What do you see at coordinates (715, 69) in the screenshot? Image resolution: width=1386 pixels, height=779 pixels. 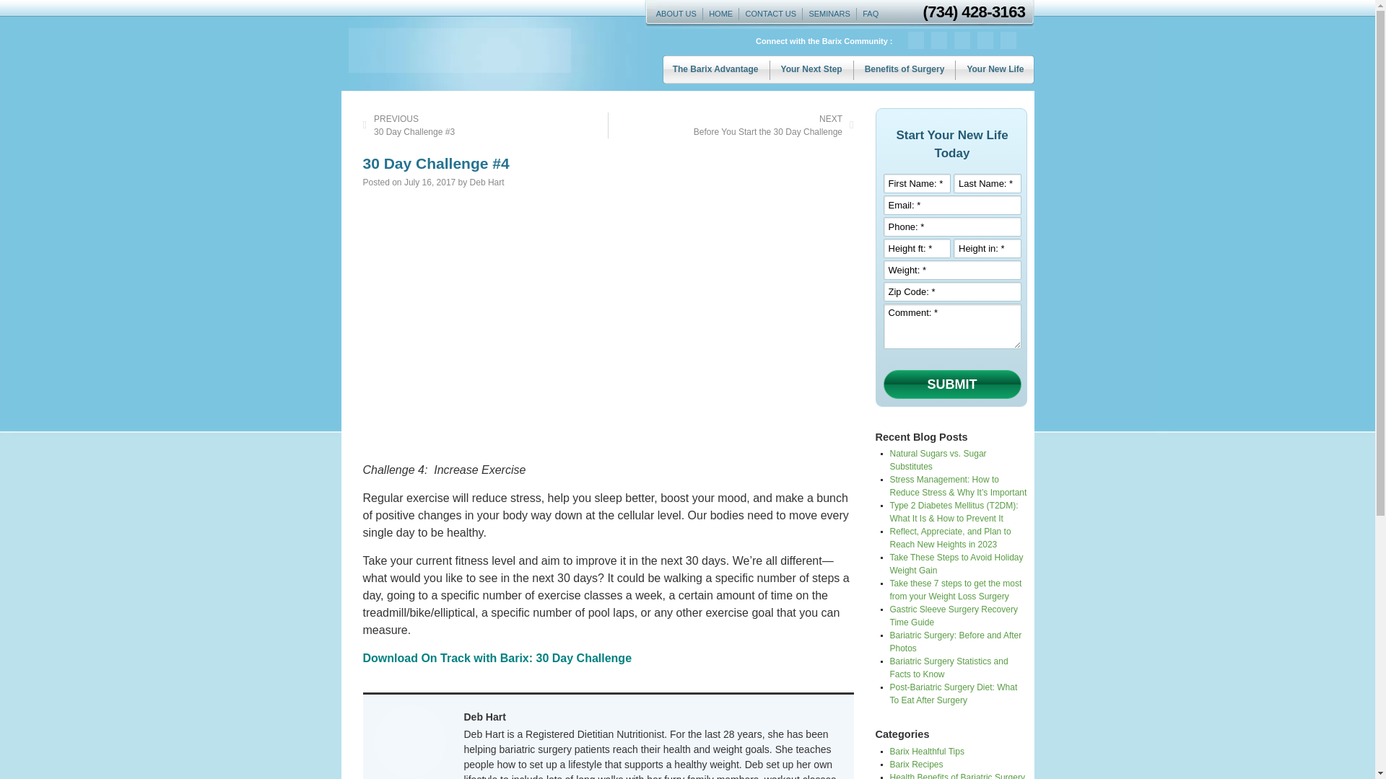 I see `The Barix Advantage` at bounding box center [715, 69].